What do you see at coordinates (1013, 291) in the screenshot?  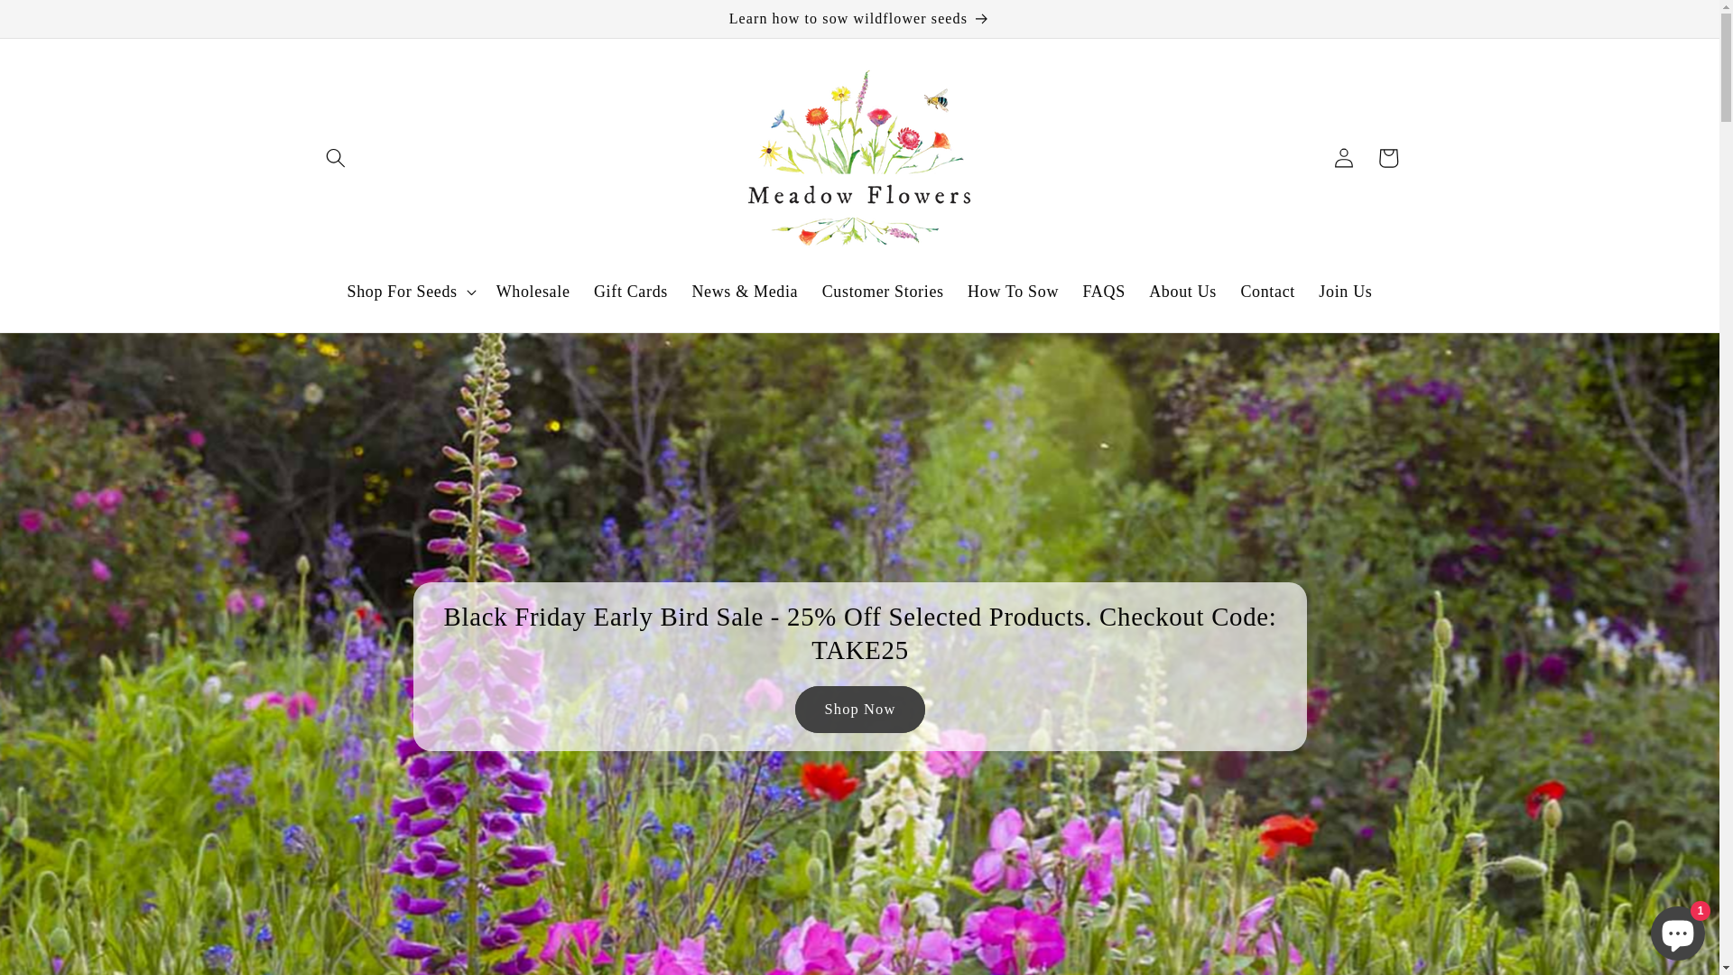 I see `How To Sow` at bounding box center [1013, 291].